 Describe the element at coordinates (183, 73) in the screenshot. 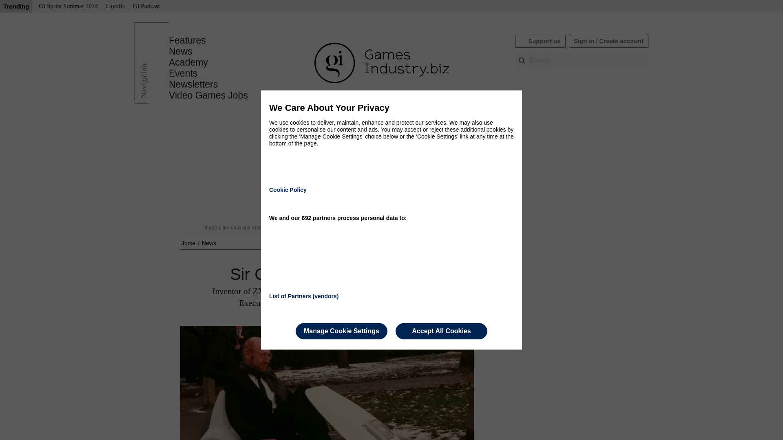

I see `Events` at that location.